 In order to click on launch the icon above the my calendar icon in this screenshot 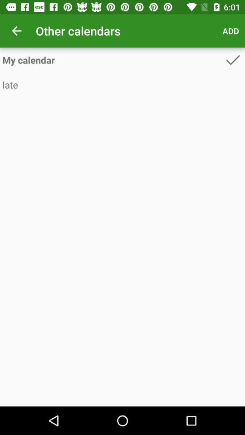, I will do `click(230, 31)`.